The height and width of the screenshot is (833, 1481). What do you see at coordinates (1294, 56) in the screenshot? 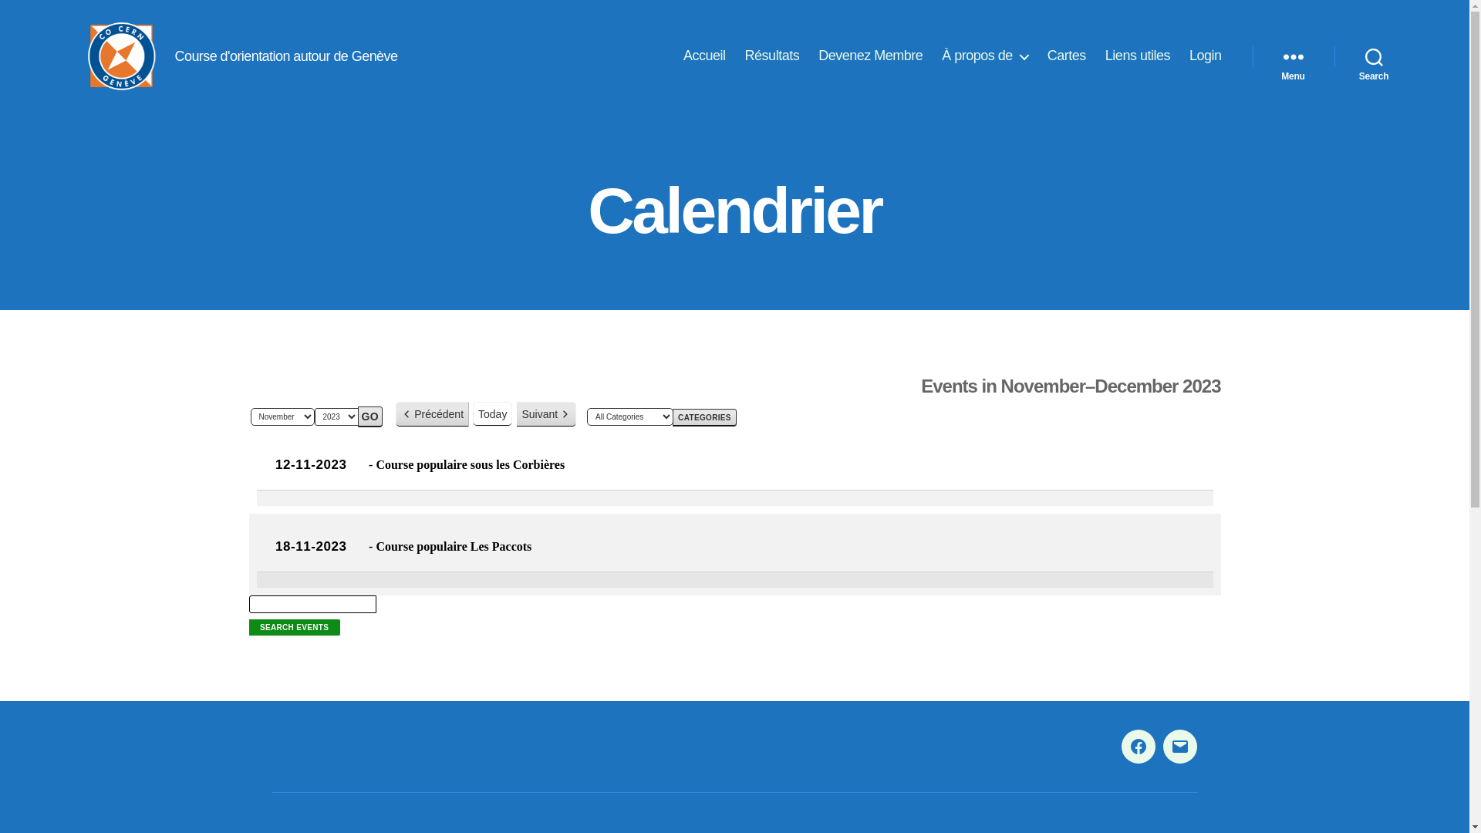
I see `Menu` at bounding box center [1294, 56].